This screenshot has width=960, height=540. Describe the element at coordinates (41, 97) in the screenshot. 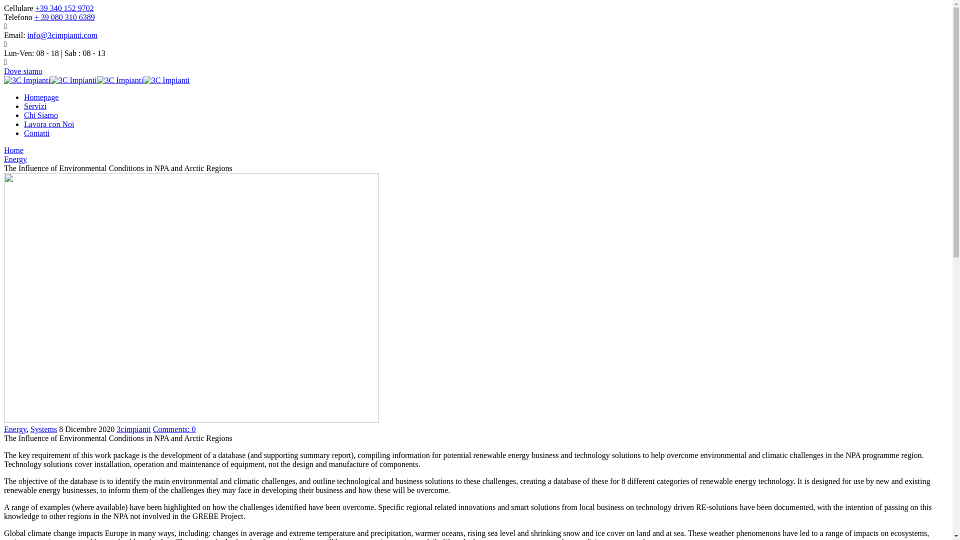

I see `Homepage` at that location.